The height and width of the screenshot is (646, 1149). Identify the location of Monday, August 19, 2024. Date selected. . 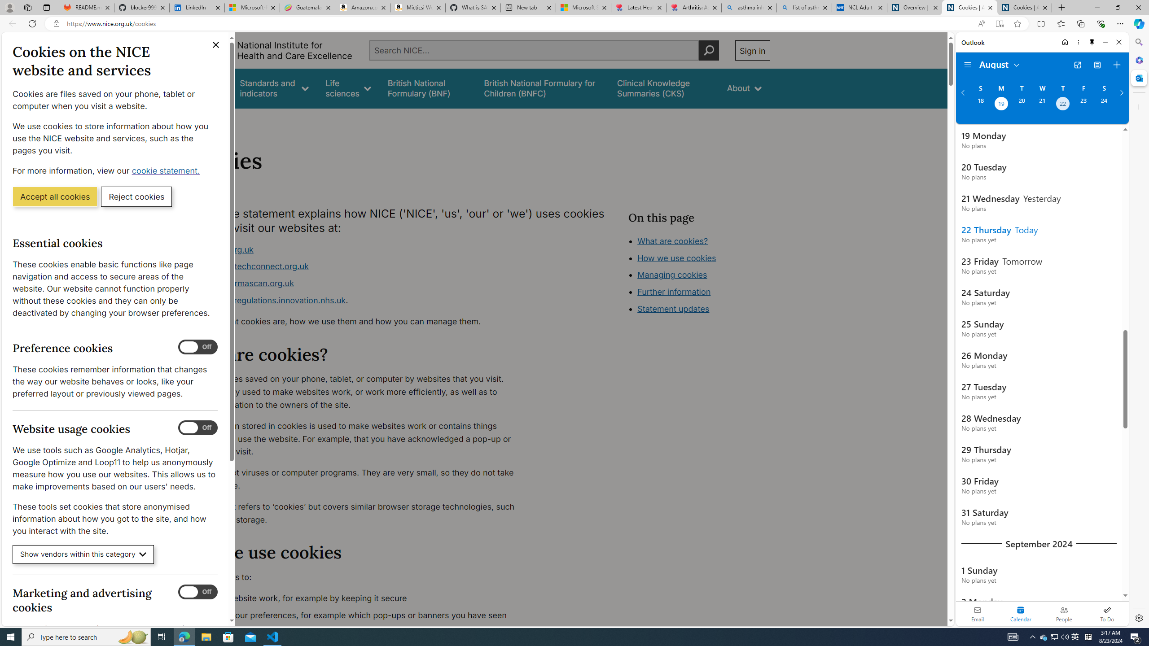
(1000, 105).